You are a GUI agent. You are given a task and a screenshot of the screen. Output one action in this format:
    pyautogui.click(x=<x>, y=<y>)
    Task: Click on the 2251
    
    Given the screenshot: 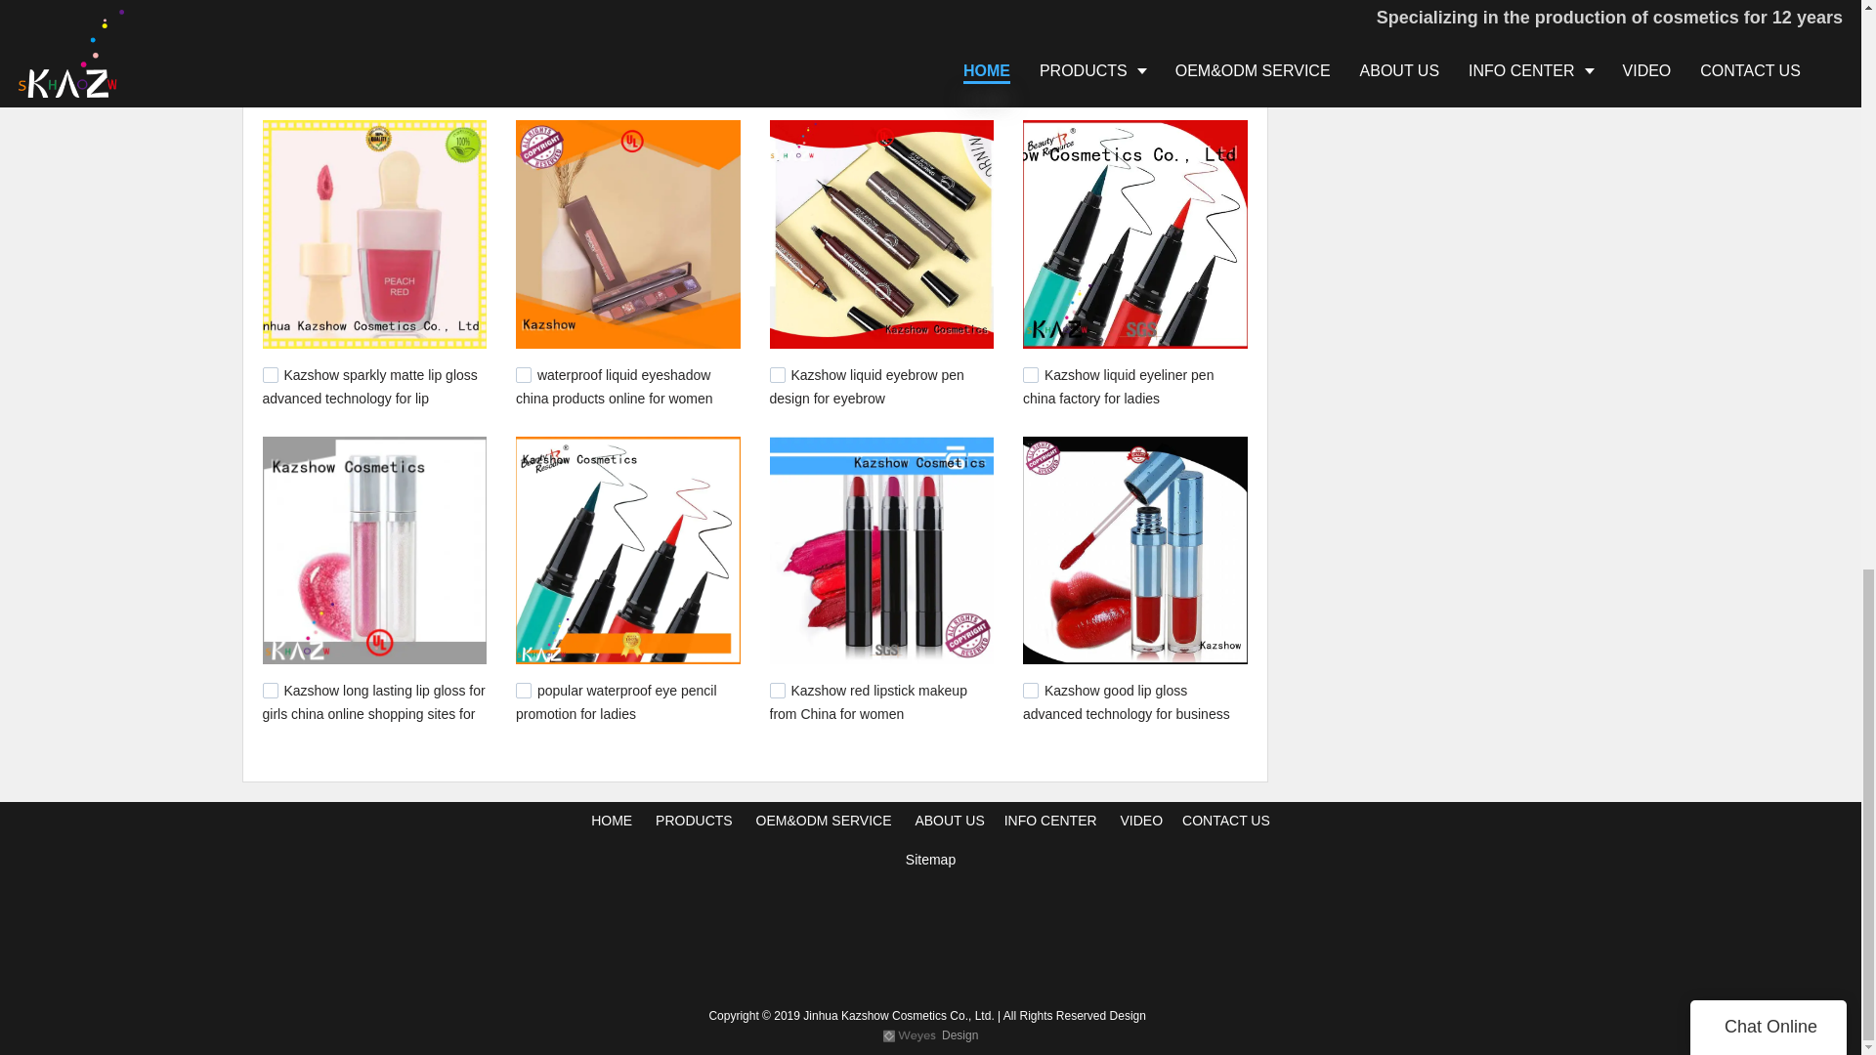 What is the action you would take?
    pyautogui.click(x=778, y=690)
    